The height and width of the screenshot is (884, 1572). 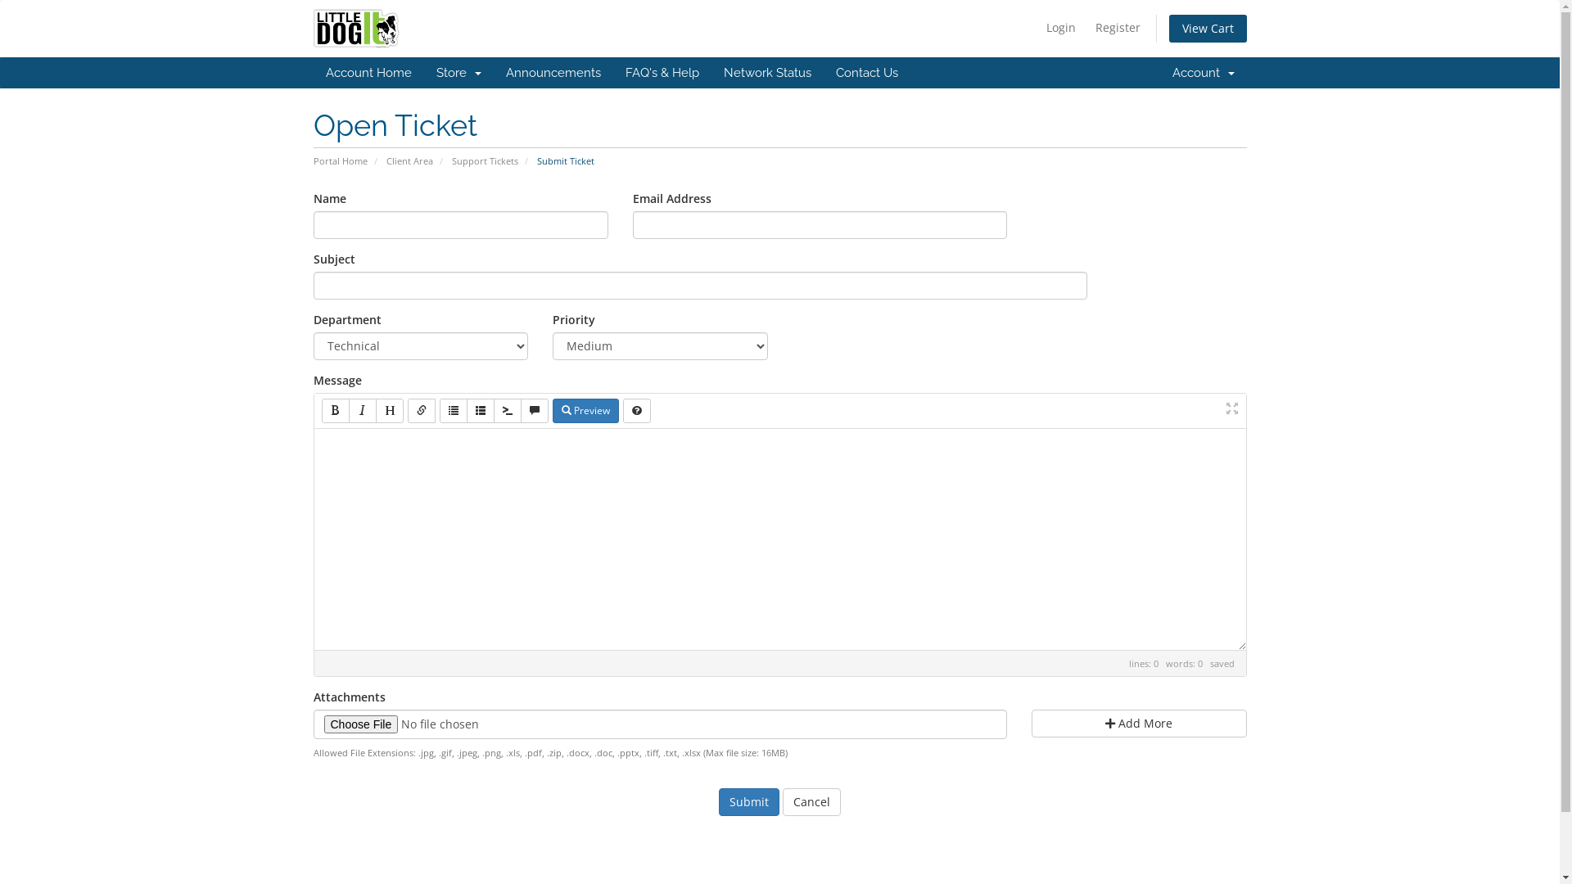 What do you see at coordinates (1118, 28) in the screenshot?
I see `Register` at bounding box center [1118, 28].